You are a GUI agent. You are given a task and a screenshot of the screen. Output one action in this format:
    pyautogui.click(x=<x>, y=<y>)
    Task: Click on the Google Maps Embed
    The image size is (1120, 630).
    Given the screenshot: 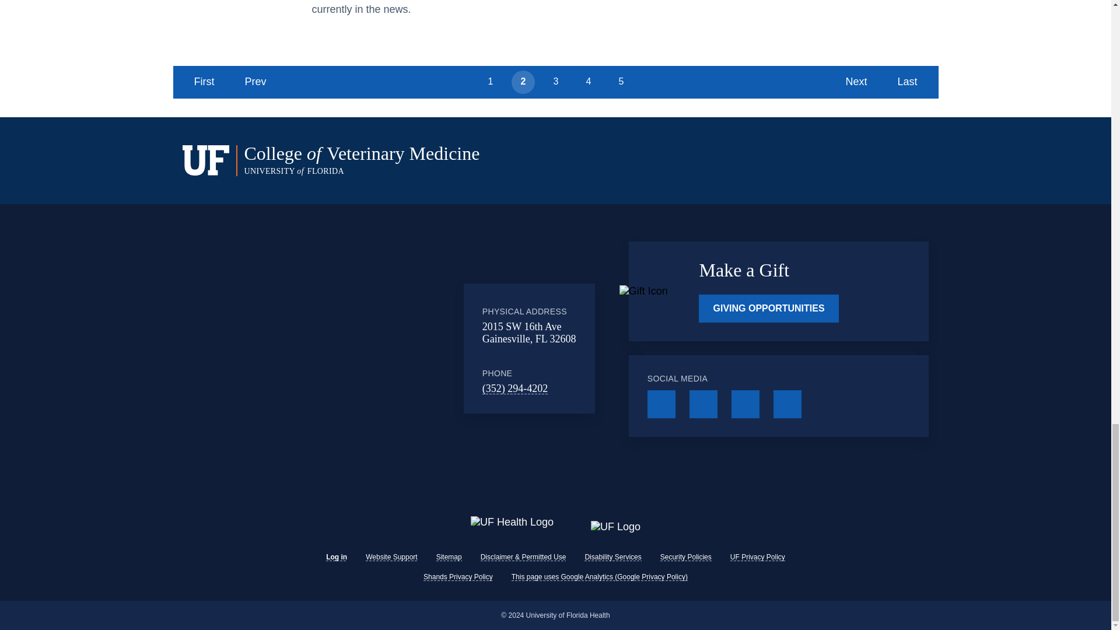 What is the action you would take?
    pyautogui.click(x=368, y=348)
    